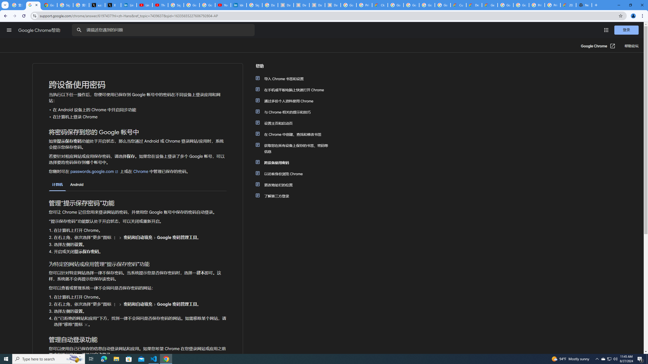 The height and width of the screenshot is (364, 648). I want to click on Data Privacy Framework, so click(317, 5).